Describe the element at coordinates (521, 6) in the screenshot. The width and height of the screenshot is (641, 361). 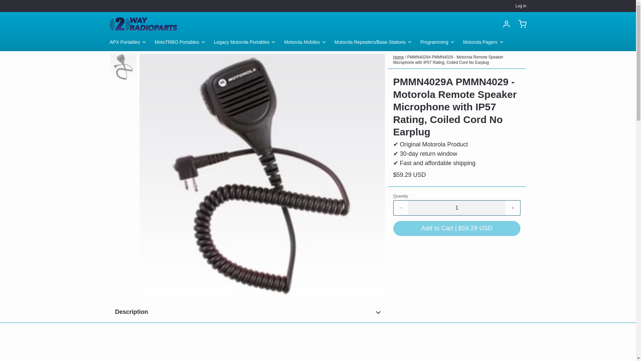
I see `Log in` at that location.